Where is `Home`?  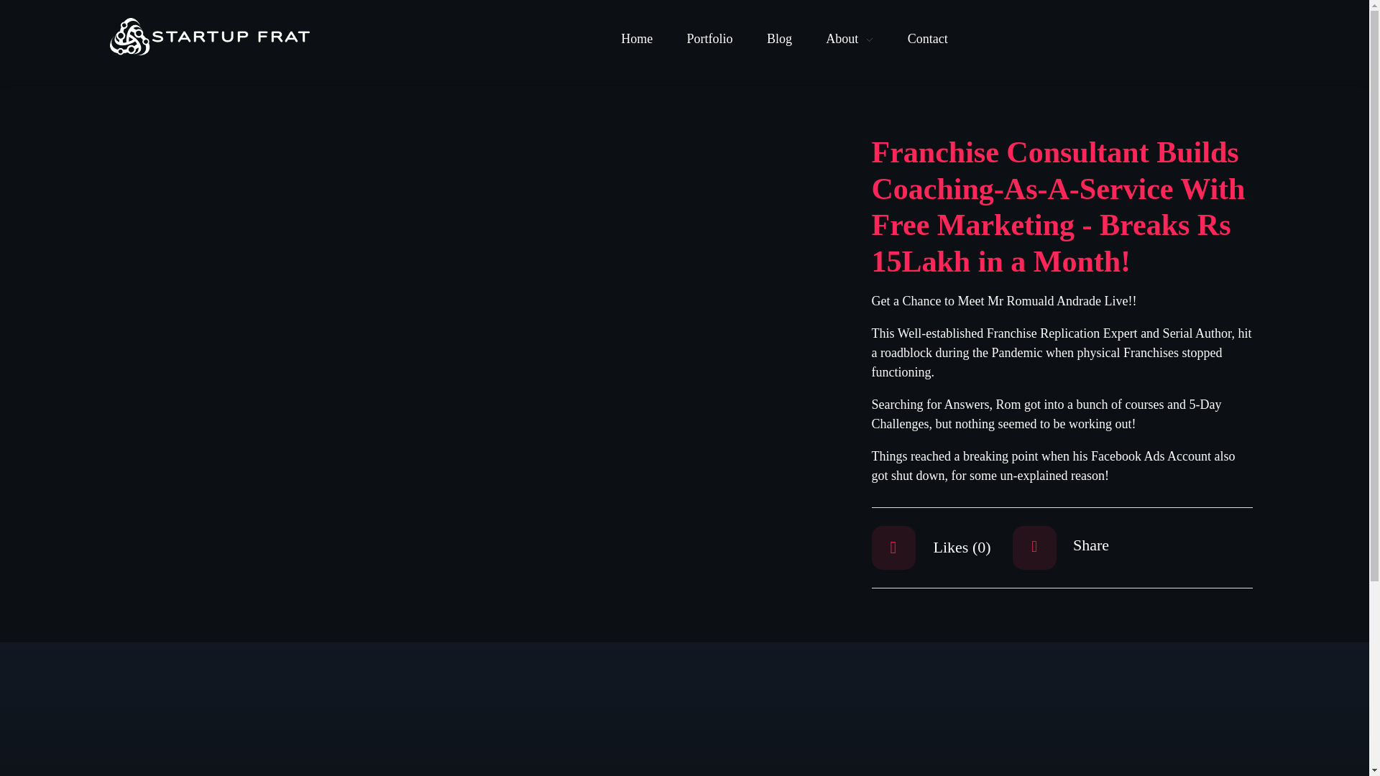 Home is located at coordinates (645, 39).